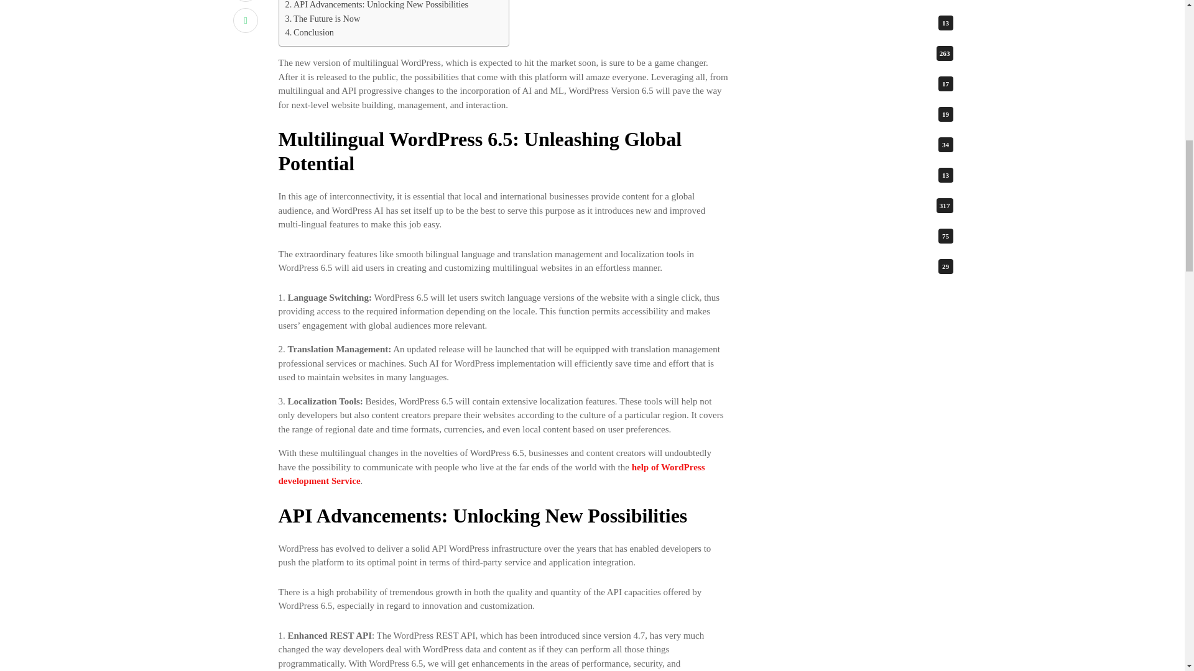  I want to click on The Future is Now, so click(322, 19).